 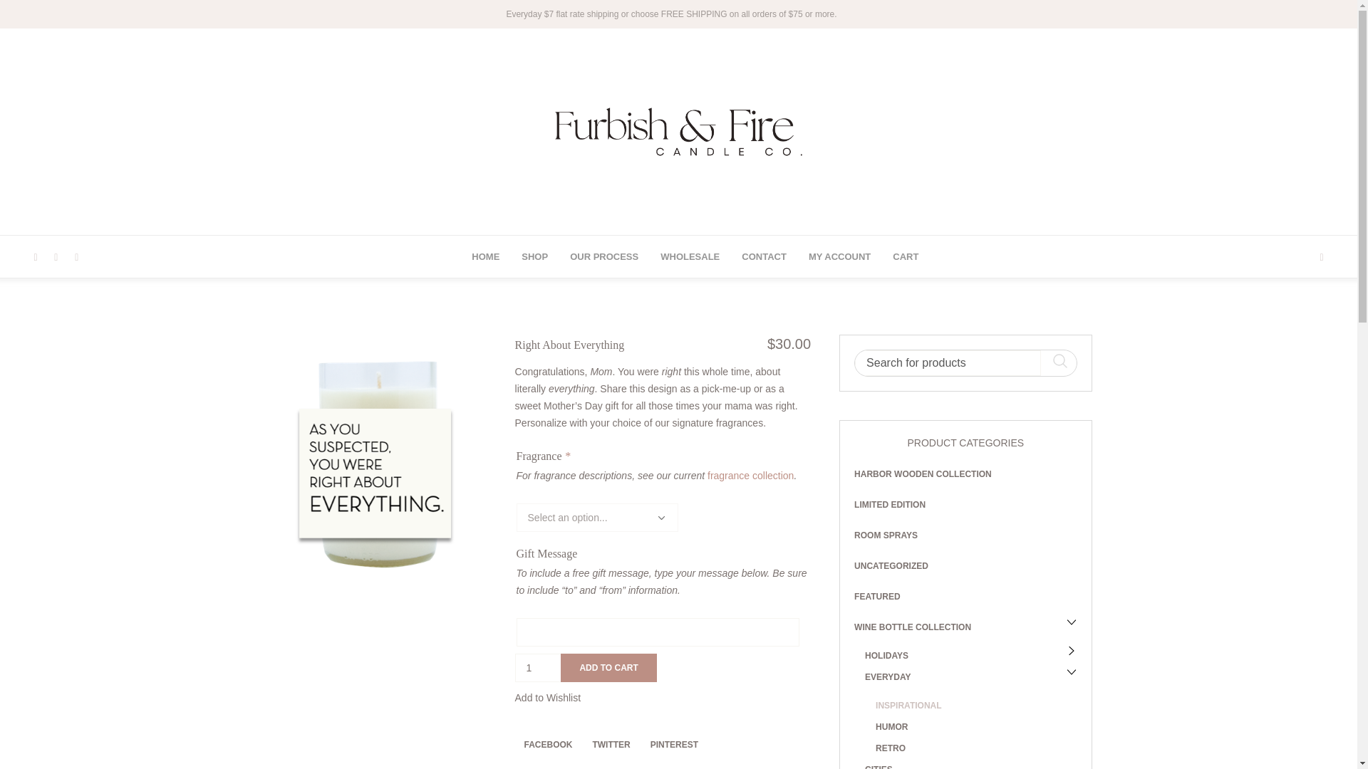 What do you see at coordinates (56, 258) in the screenshot?
I see `Facebook` at bounding box center [56, 258].